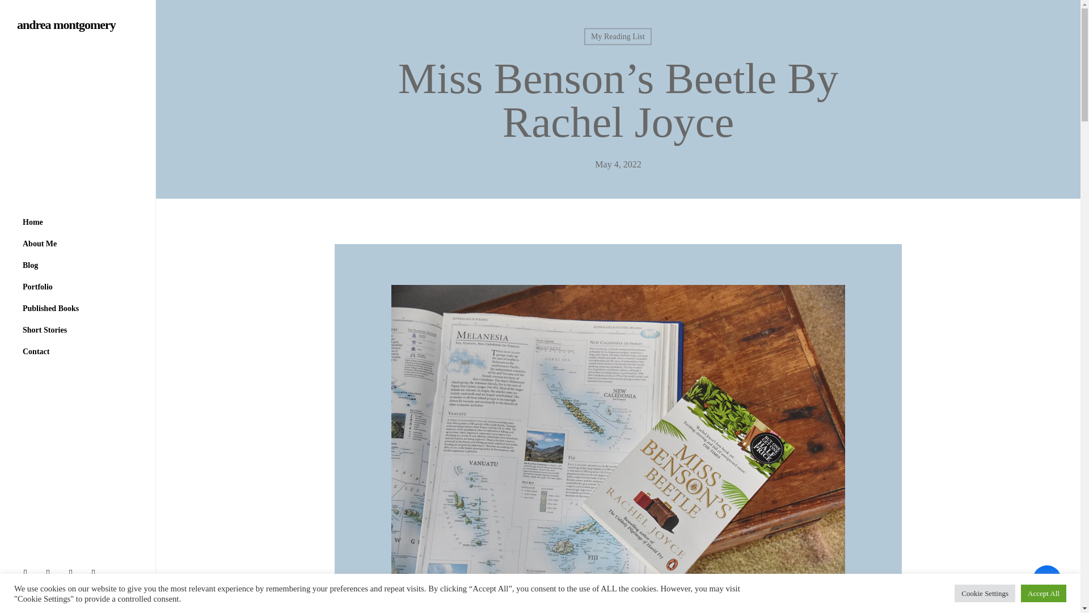 The image size is (1089, 613). Describe the element at coordinates (50, 572) in the screenshot. I see `facebook` at that location.